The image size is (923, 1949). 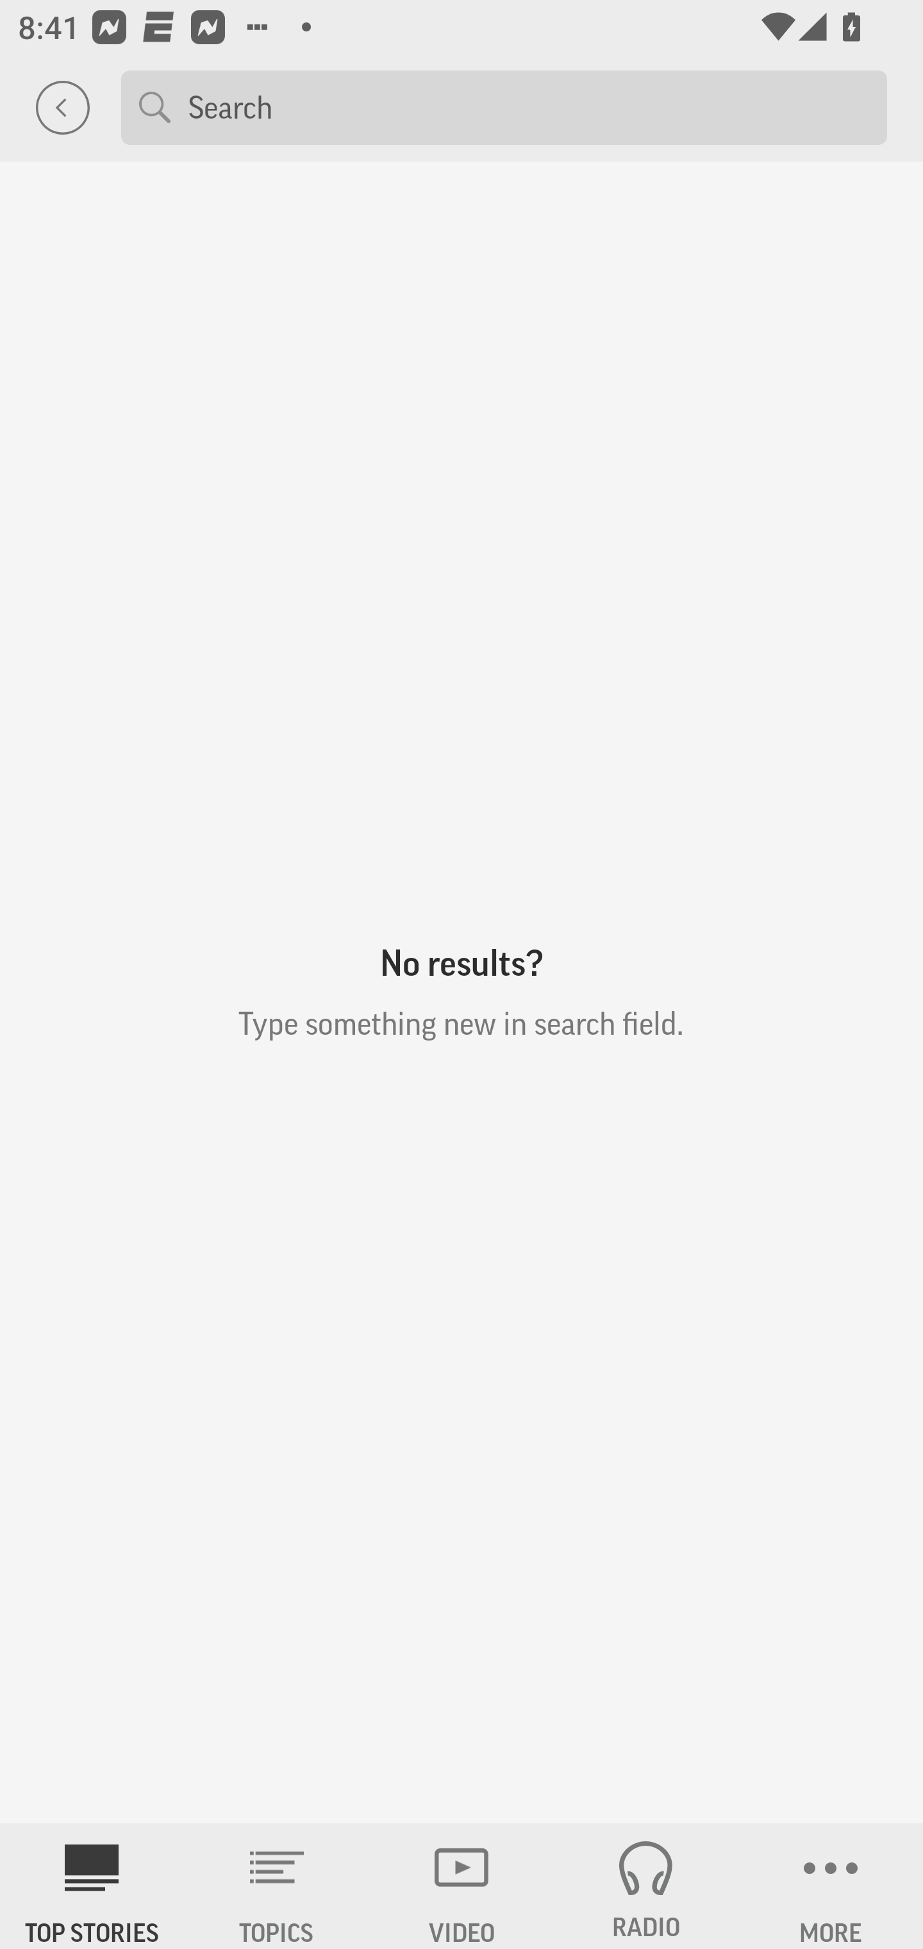 What do you see at coordinates (277, 1886) in the screenshot?
I see `TOPICS` at bounding box center [277, 1886].